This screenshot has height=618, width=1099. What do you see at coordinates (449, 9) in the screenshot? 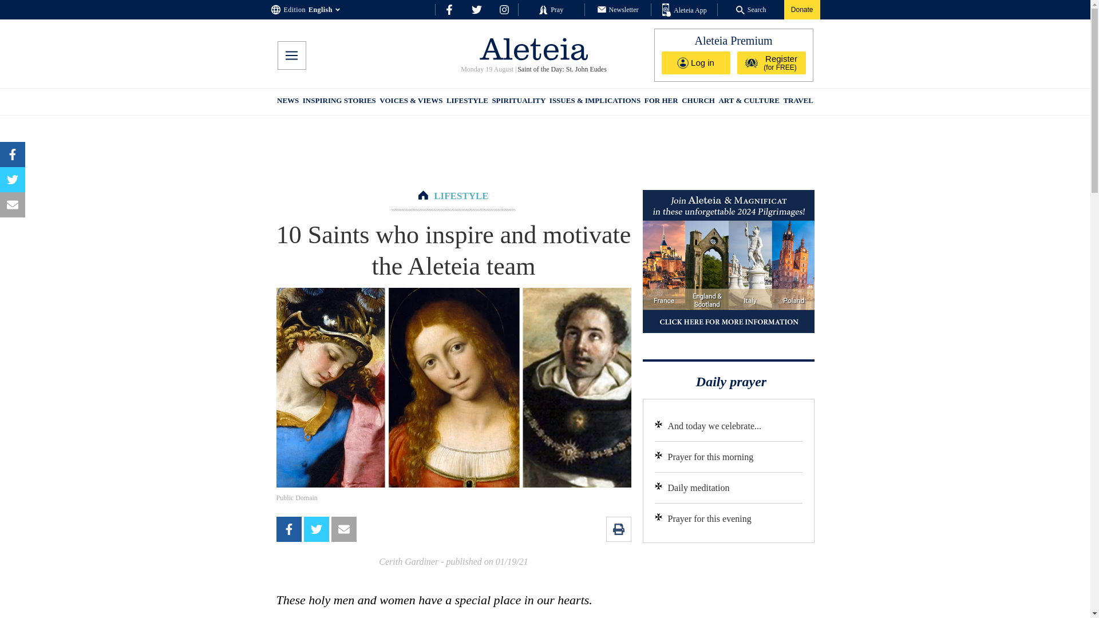
I see `social-fb-top-row` at bounding box center [449, 9].